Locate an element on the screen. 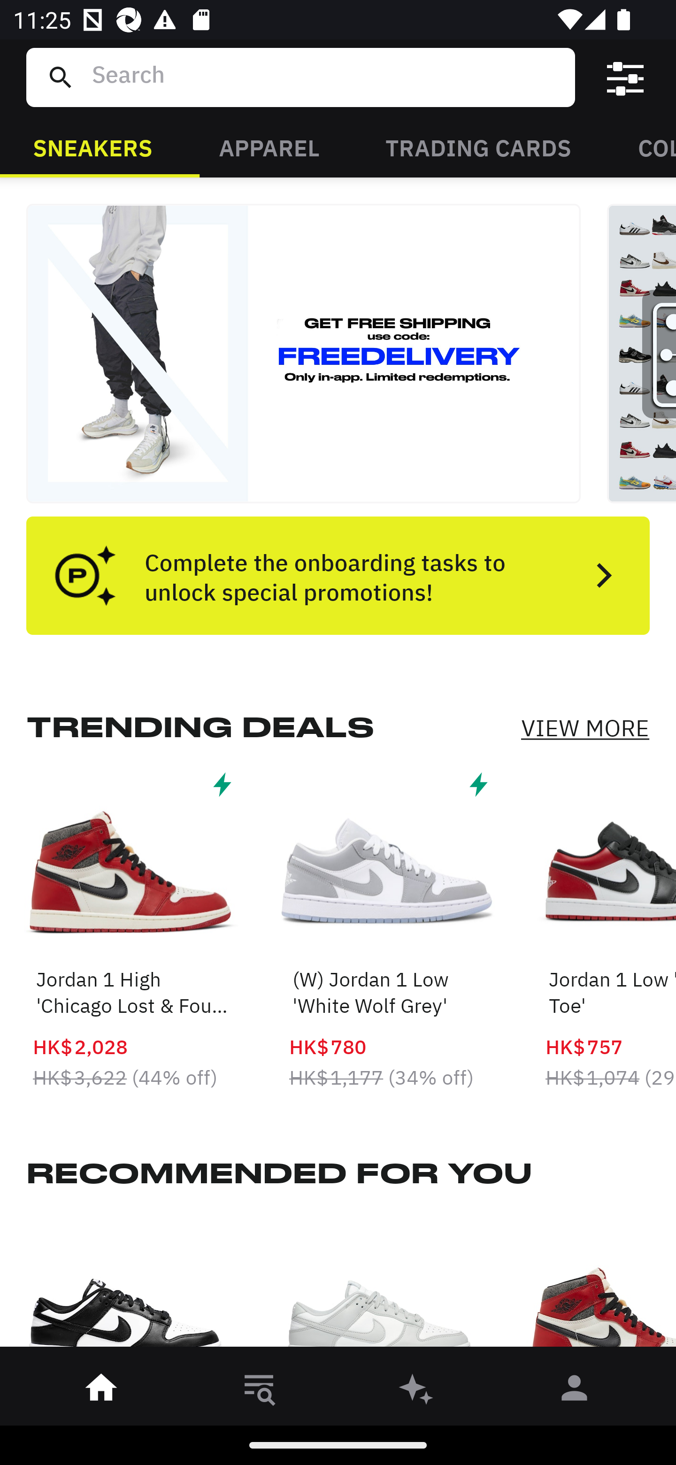 The width and height of the screenshot is (676, 1465). 󰫢 is located at coordinates (417, 1391).